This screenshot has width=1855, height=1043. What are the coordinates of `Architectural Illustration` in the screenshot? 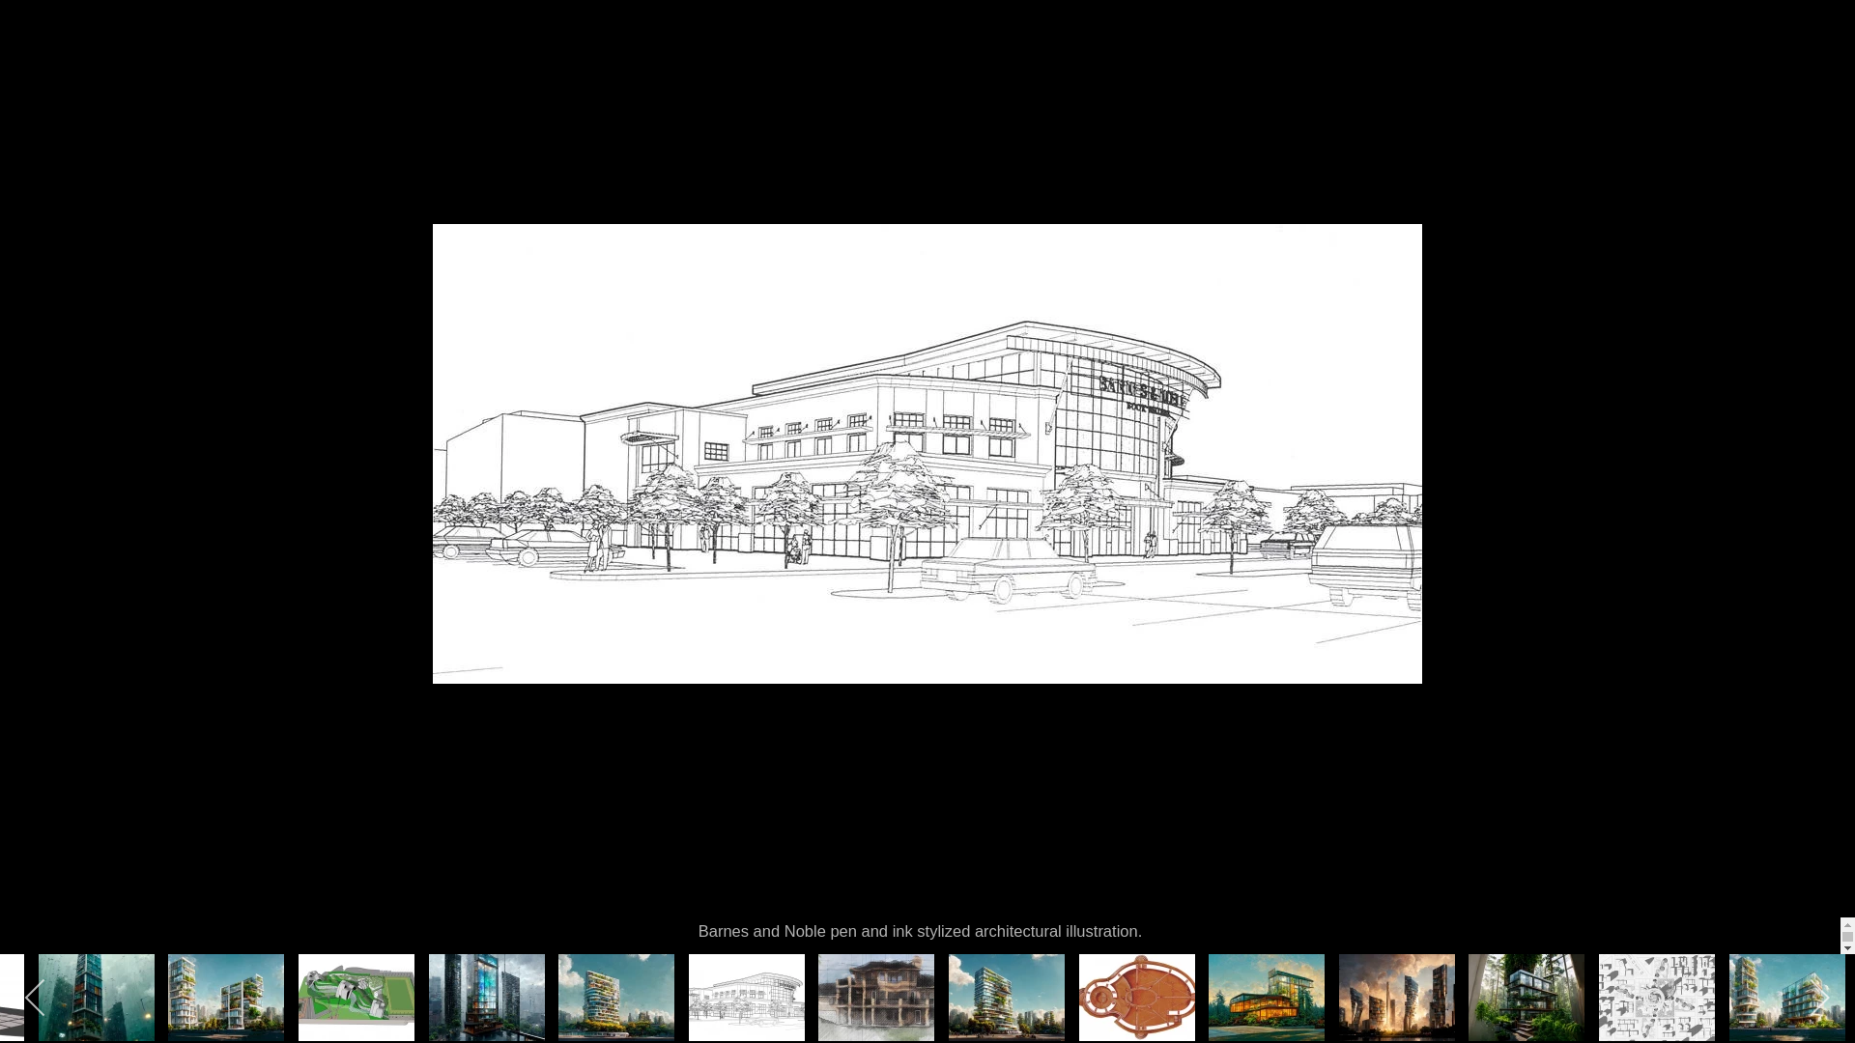 It's located at (97, 998).